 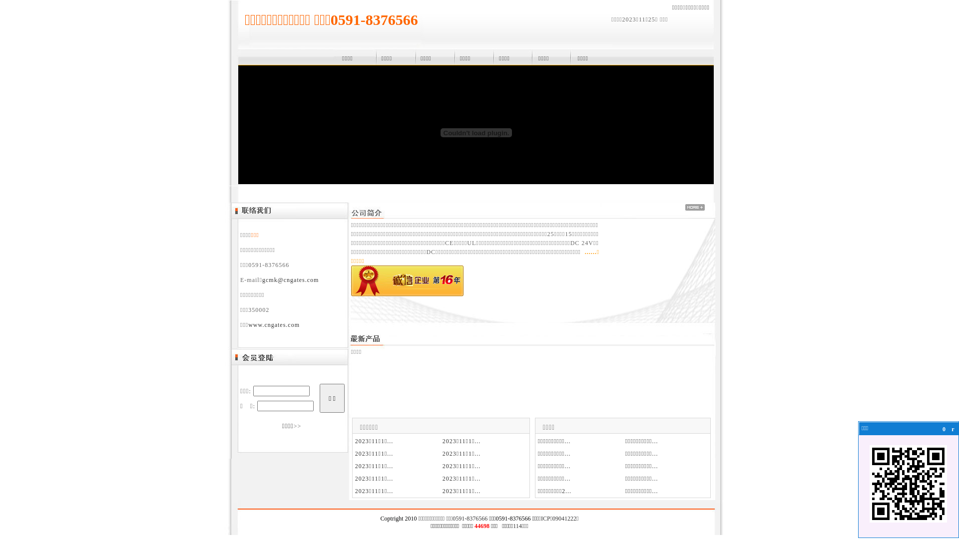 What do you see at coordinates (953, 429) in the screenshot?
I see `r` at bounding box center [953, 429].